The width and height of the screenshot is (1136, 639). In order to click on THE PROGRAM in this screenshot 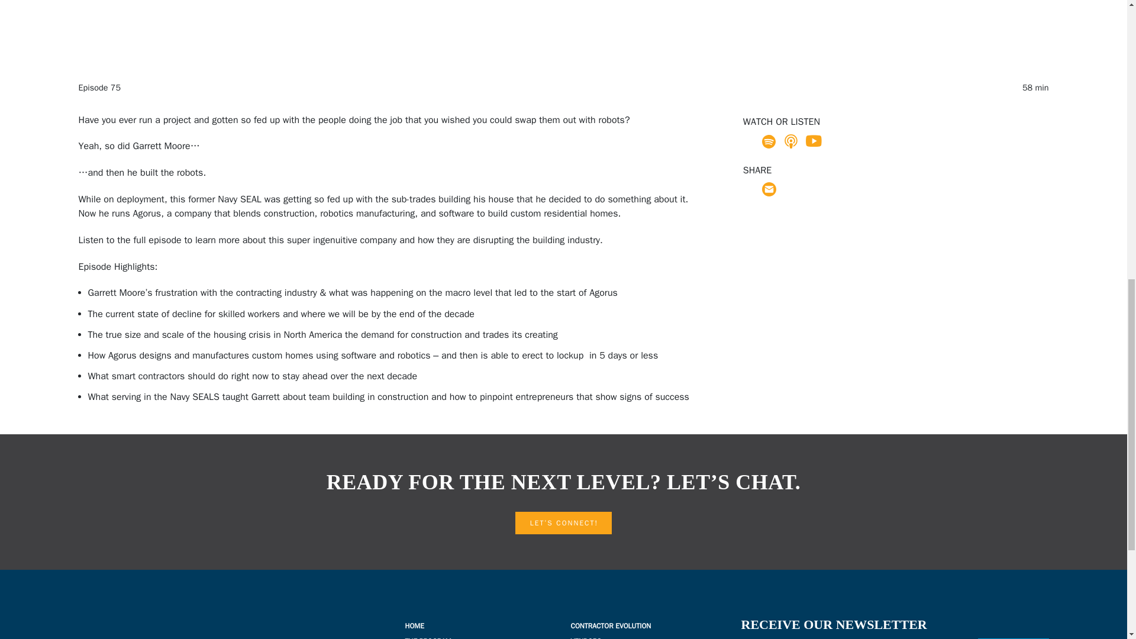, I will do `click(427, 638)`.